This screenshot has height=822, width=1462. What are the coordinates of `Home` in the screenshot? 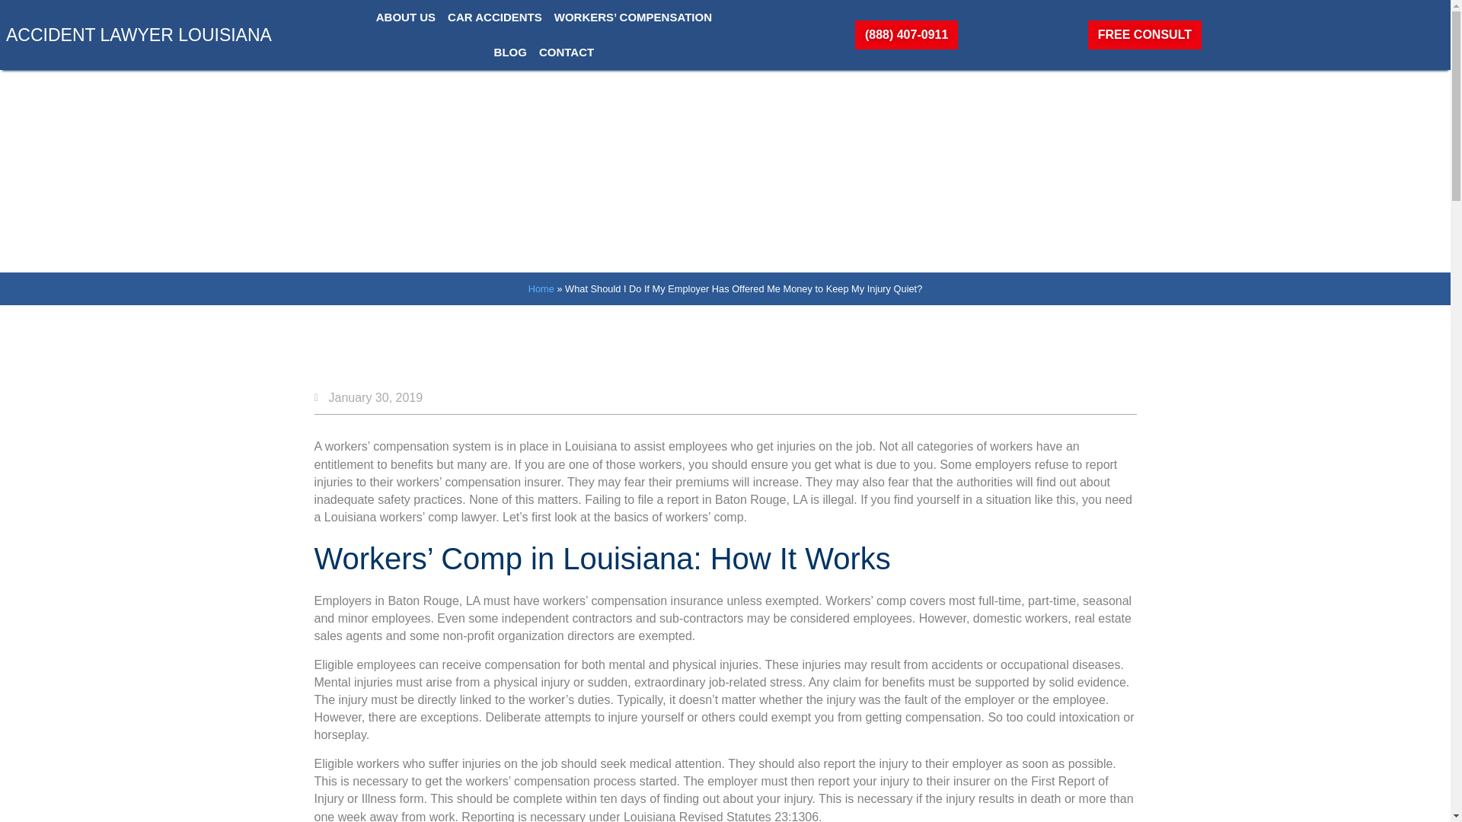 It's located at (541, 288).